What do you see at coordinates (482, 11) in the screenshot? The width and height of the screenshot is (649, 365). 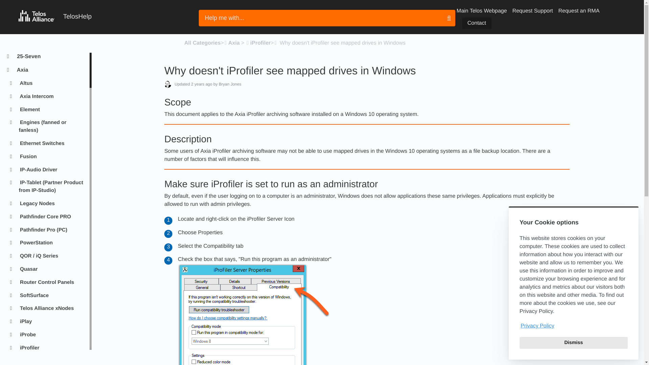 I see `Main Telos Webpage` at bounding box center [482, 11].